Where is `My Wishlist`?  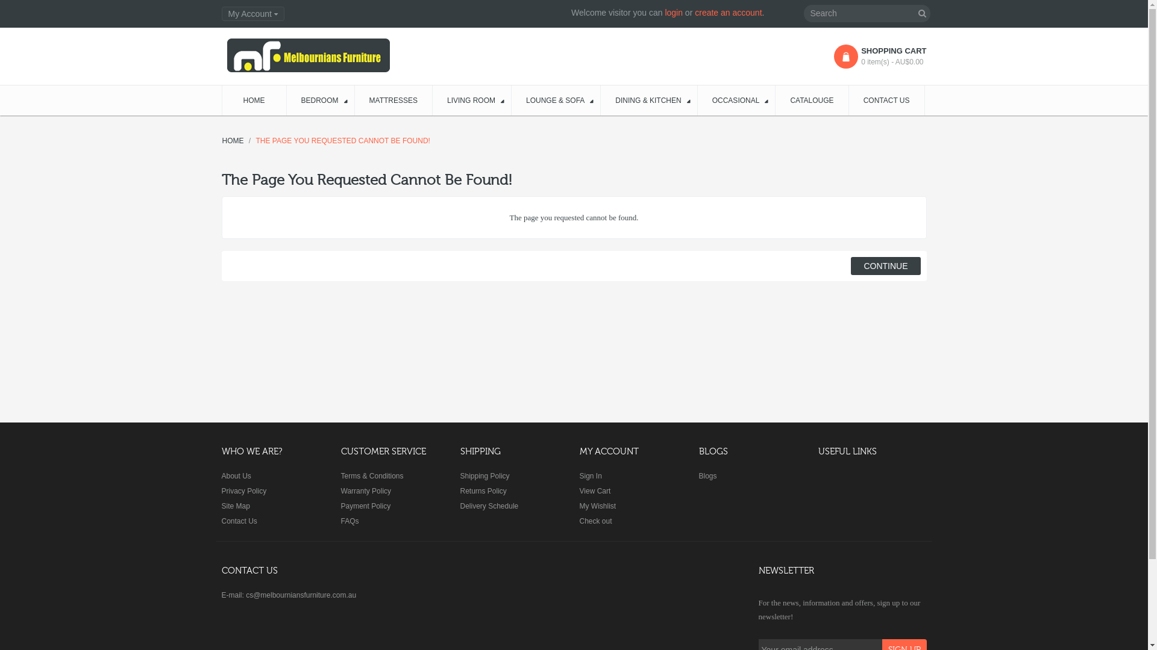 My Wishlist is located at coordinates (598, 506).